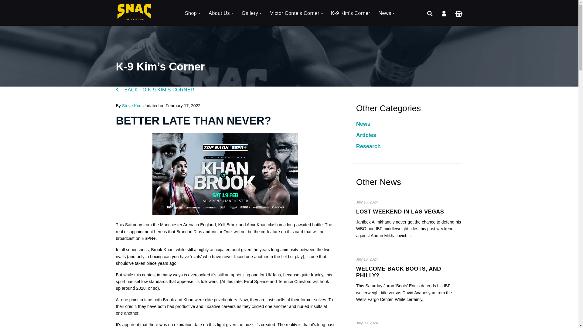 The width and height of the screenshot is (583, 328). Describe the element at coordinates (444, 13) in the screenshot. I see `Log in` at that location.